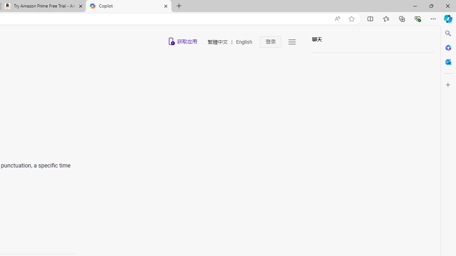  Describe the element at coordinates (244, 42) in the screenshot. I see `English` at that location.